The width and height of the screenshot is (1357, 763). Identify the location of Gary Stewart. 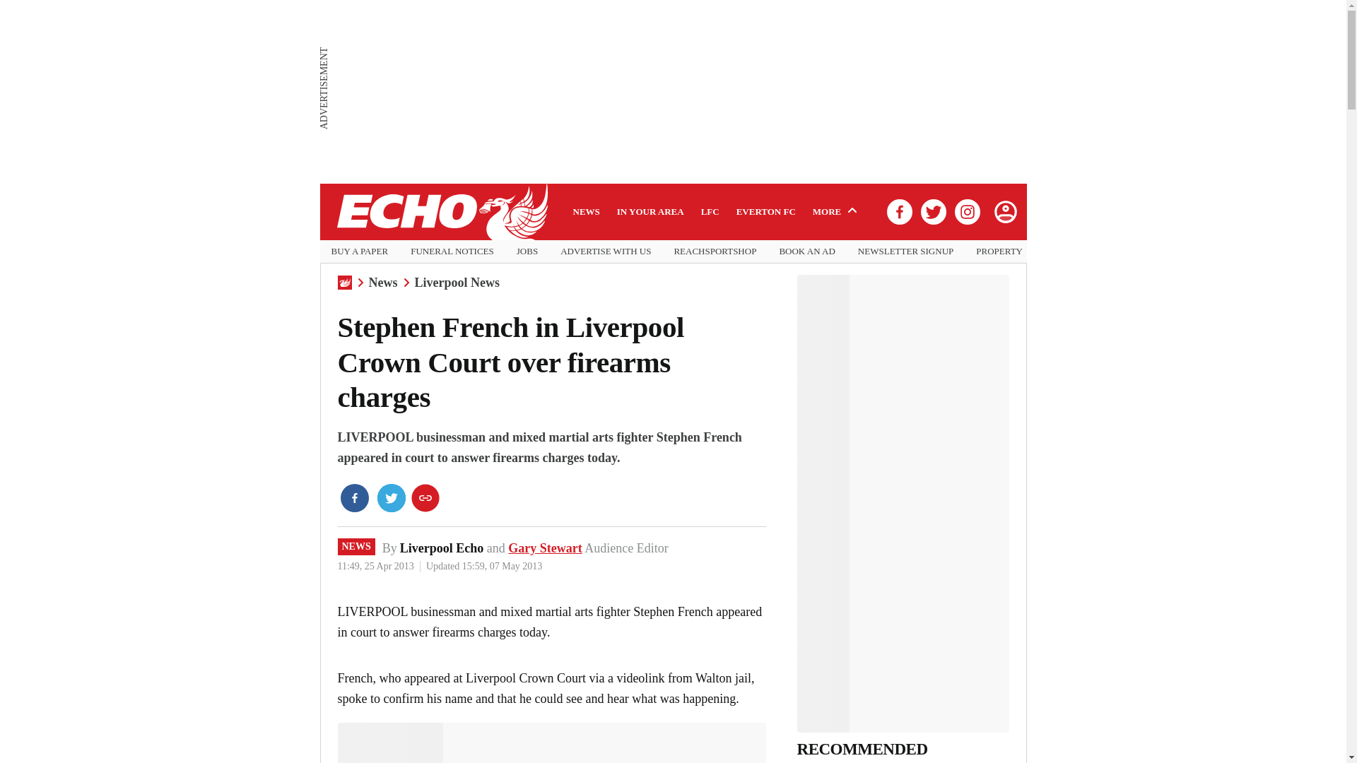
(544, 548).